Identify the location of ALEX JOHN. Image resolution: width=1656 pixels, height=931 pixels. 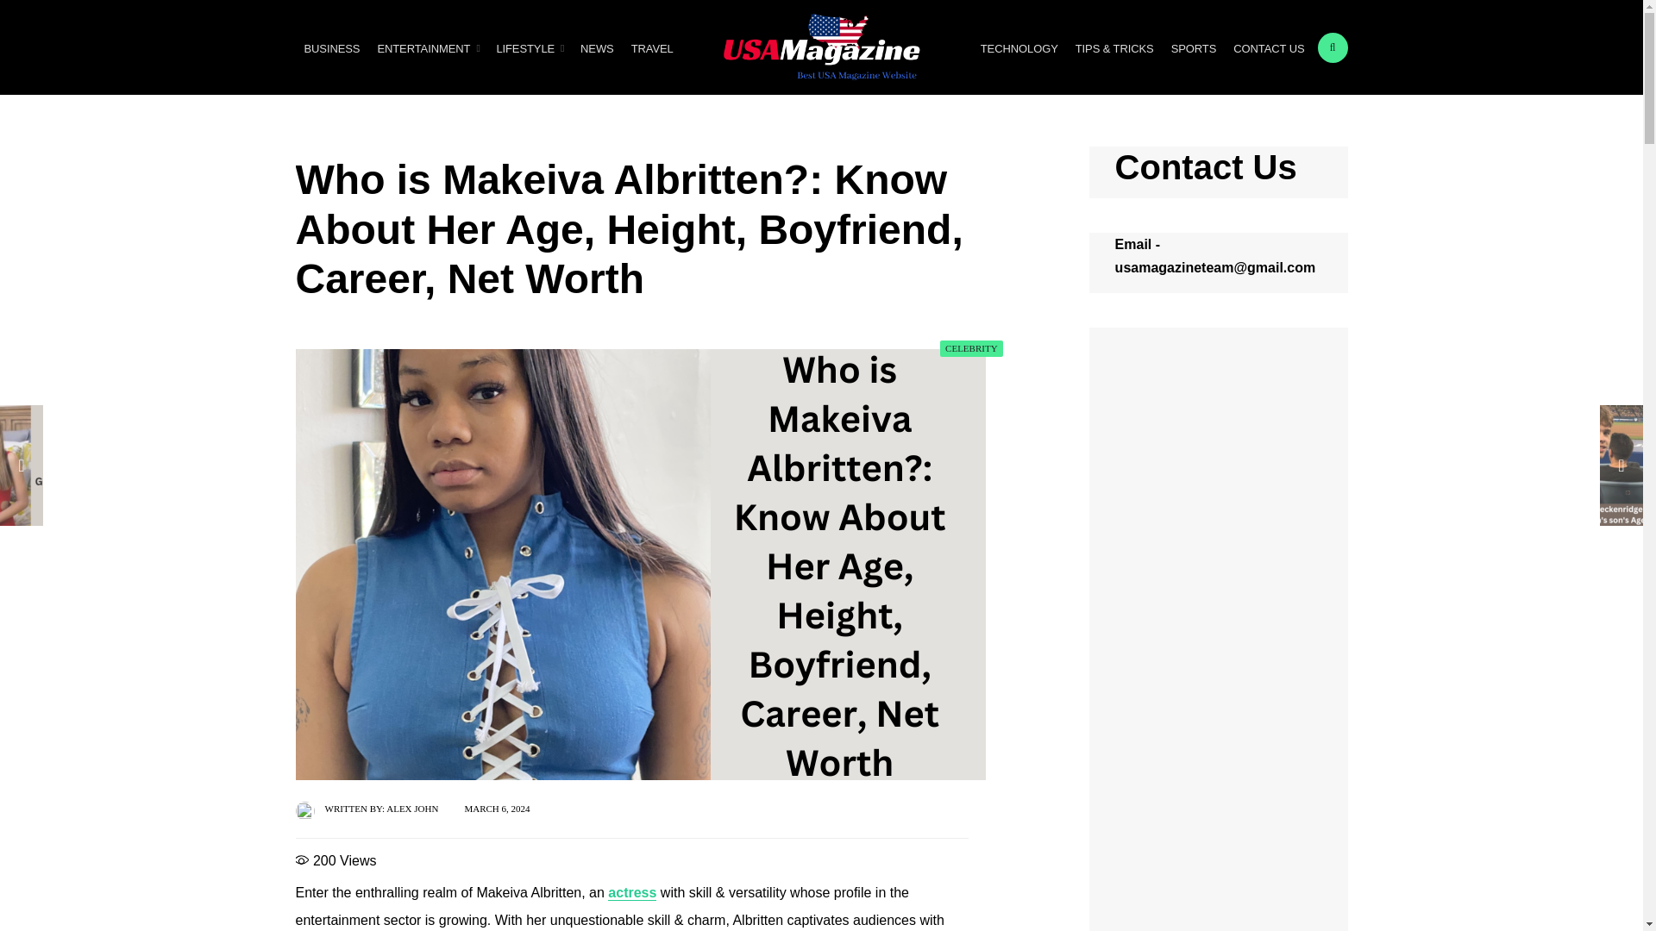
(412, 809).